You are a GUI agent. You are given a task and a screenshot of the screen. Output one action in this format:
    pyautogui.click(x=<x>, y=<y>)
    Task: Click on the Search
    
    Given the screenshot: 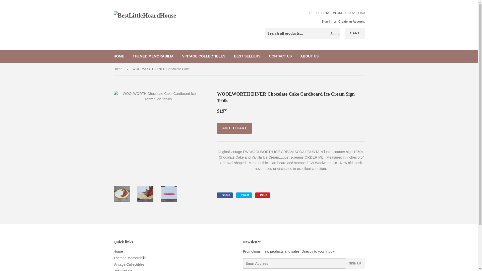 What is the action you would take?
    pyautogui.click(x=334, y=34)
    